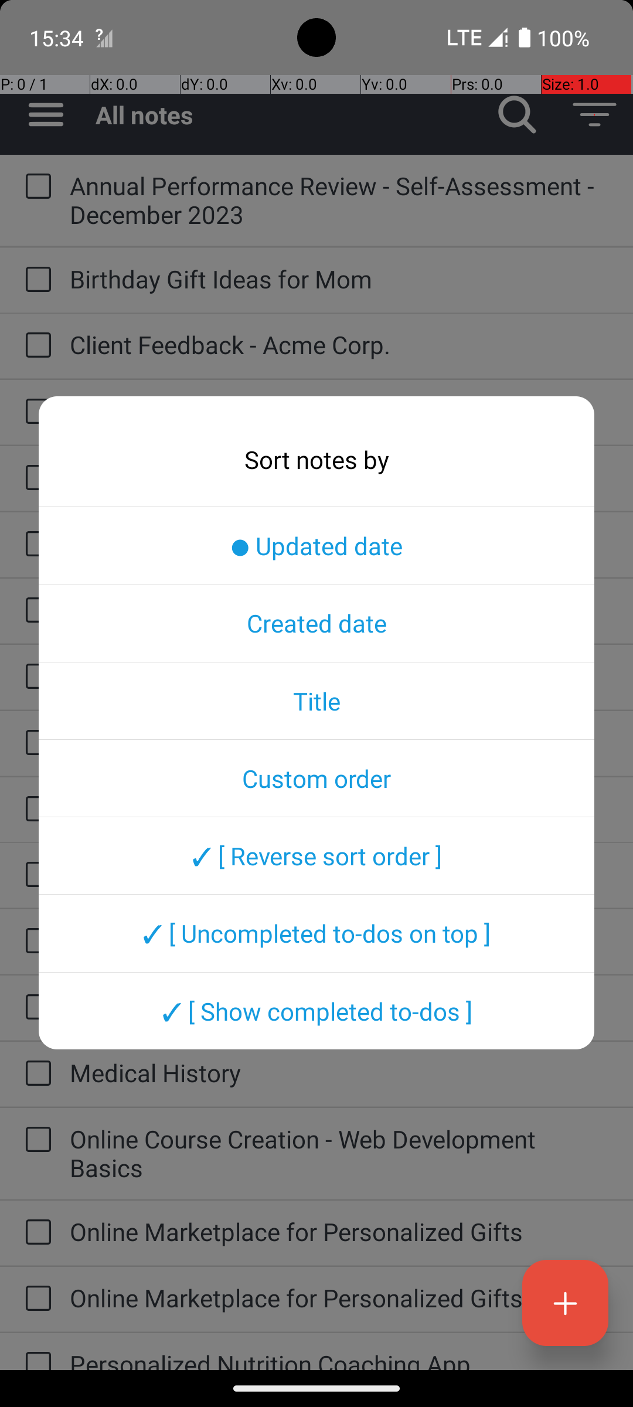 The height and width of the screenshot is (1407, 633). I want to click on to-do: Language Learning App, so click(35, 942).